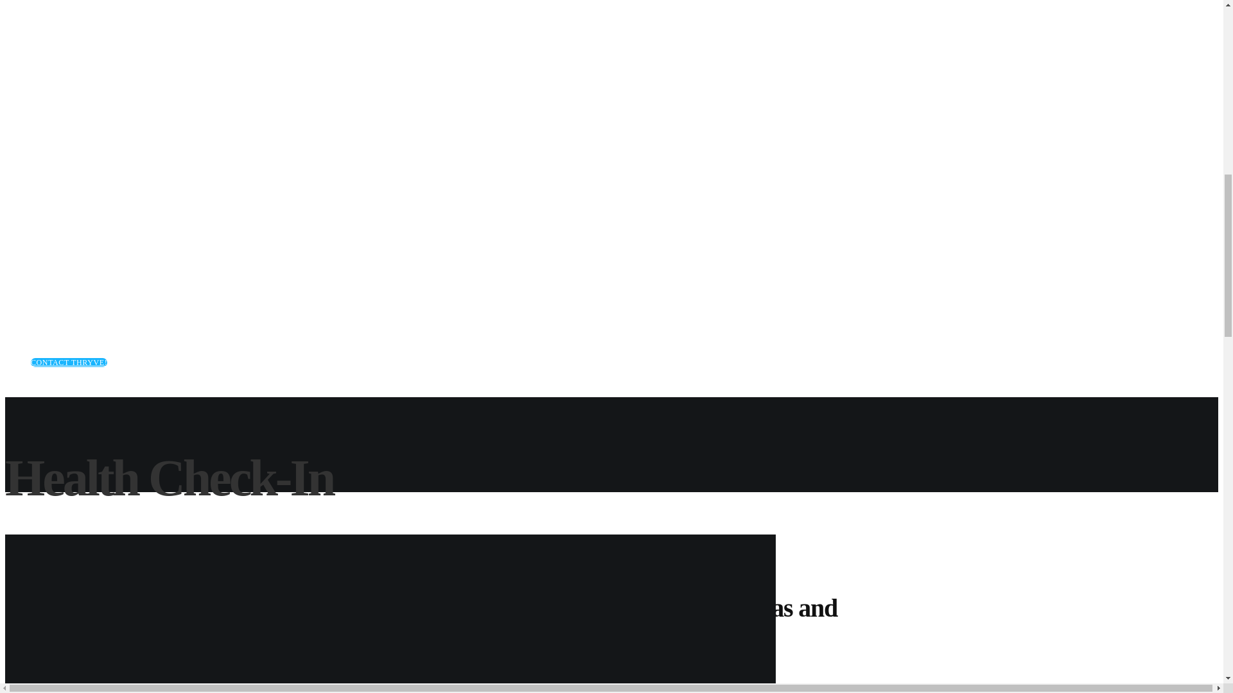  I want to click on ARTICLES, so click(51, 251).